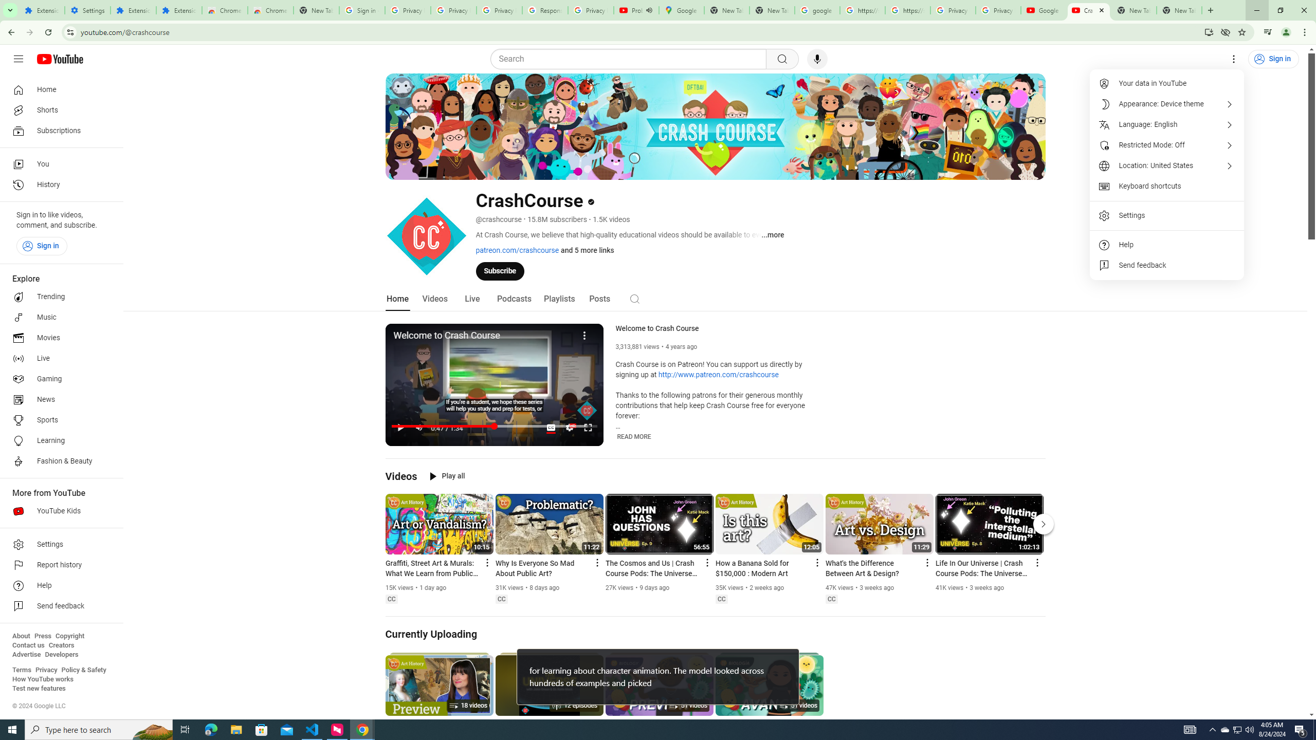 This screenshot has height=740, width=1316. What do you see at coordinates (682, 10) in the screenshot?
I see `Google Maps` at bounding box center [682, 10].